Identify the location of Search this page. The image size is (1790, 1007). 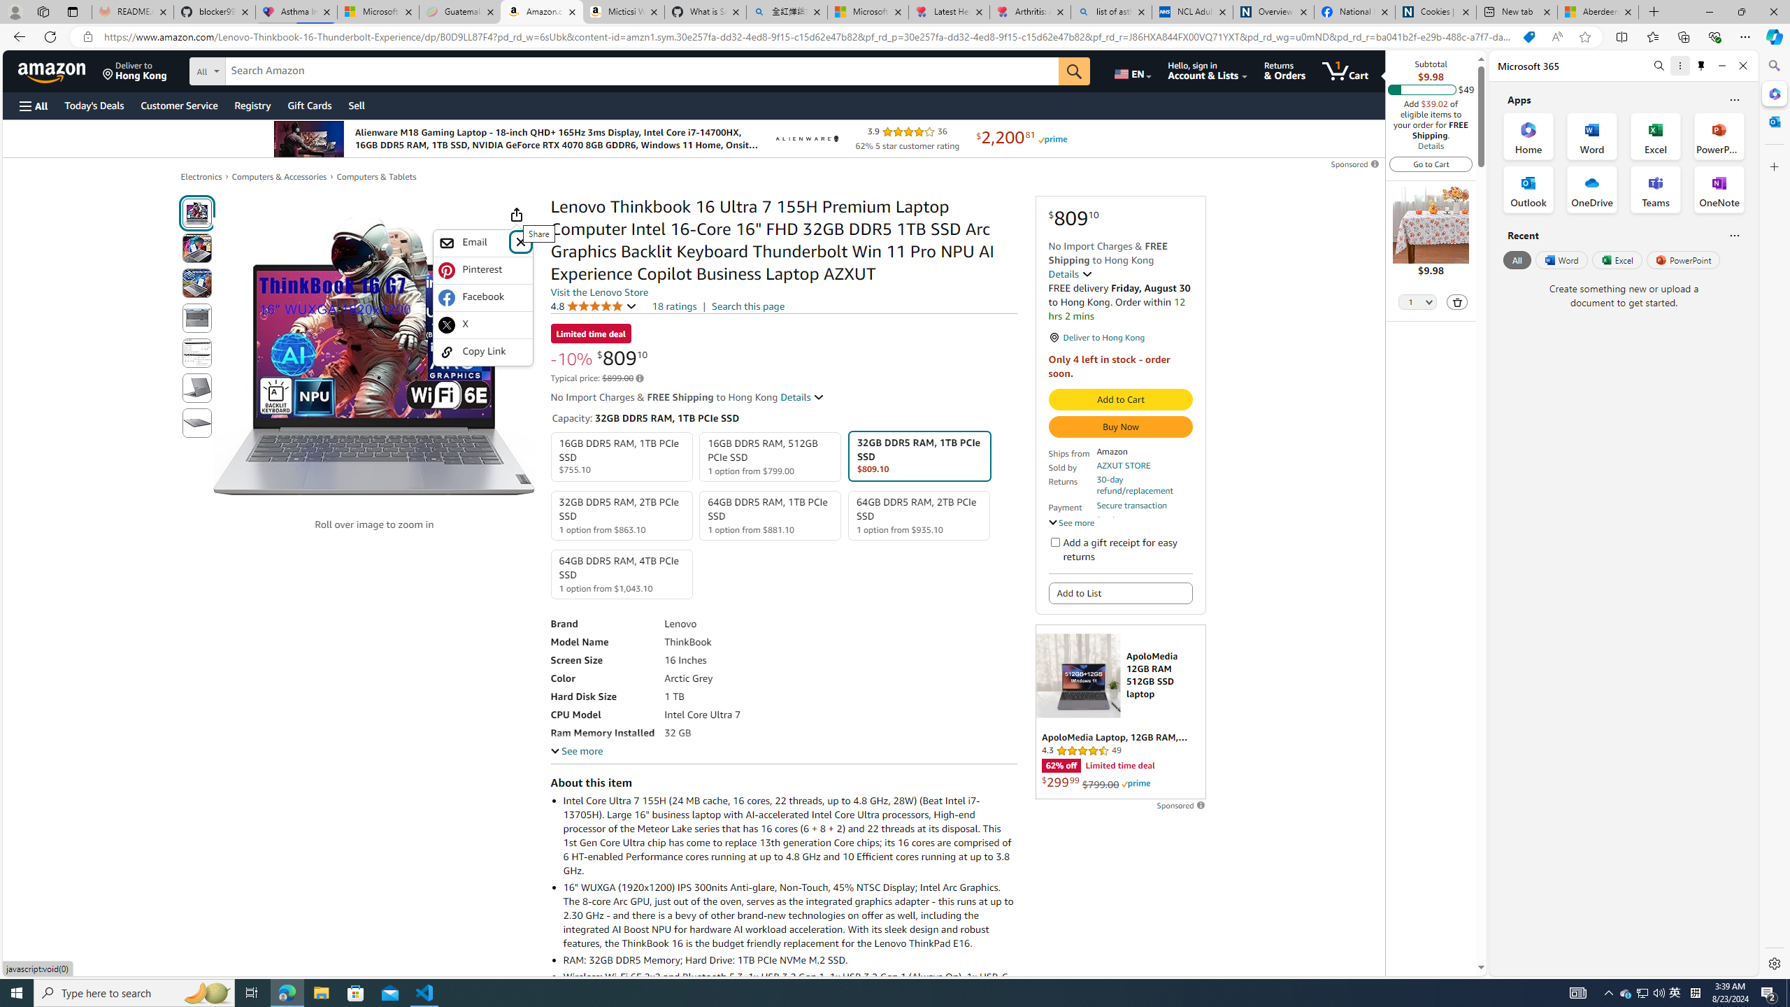
(748, 306).